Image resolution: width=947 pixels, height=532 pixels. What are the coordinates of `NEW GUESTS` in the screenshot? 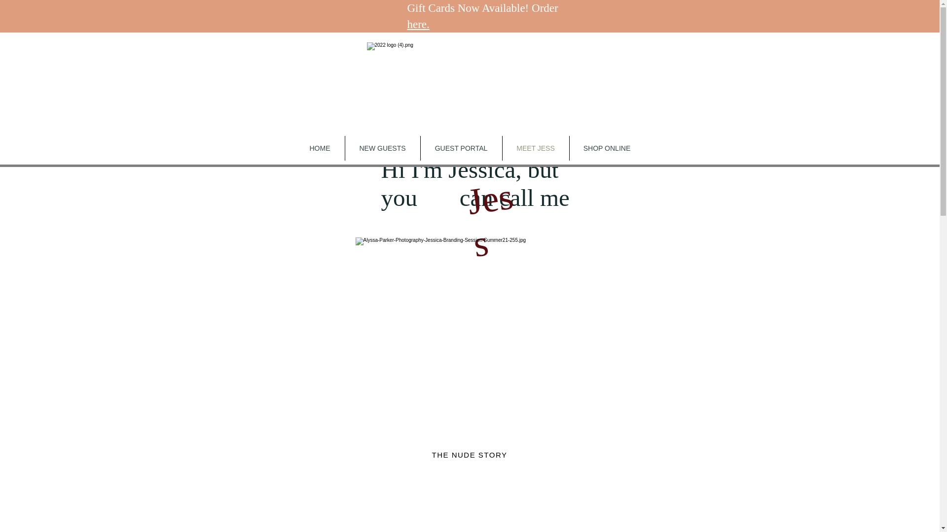 It's located at (383, 148).